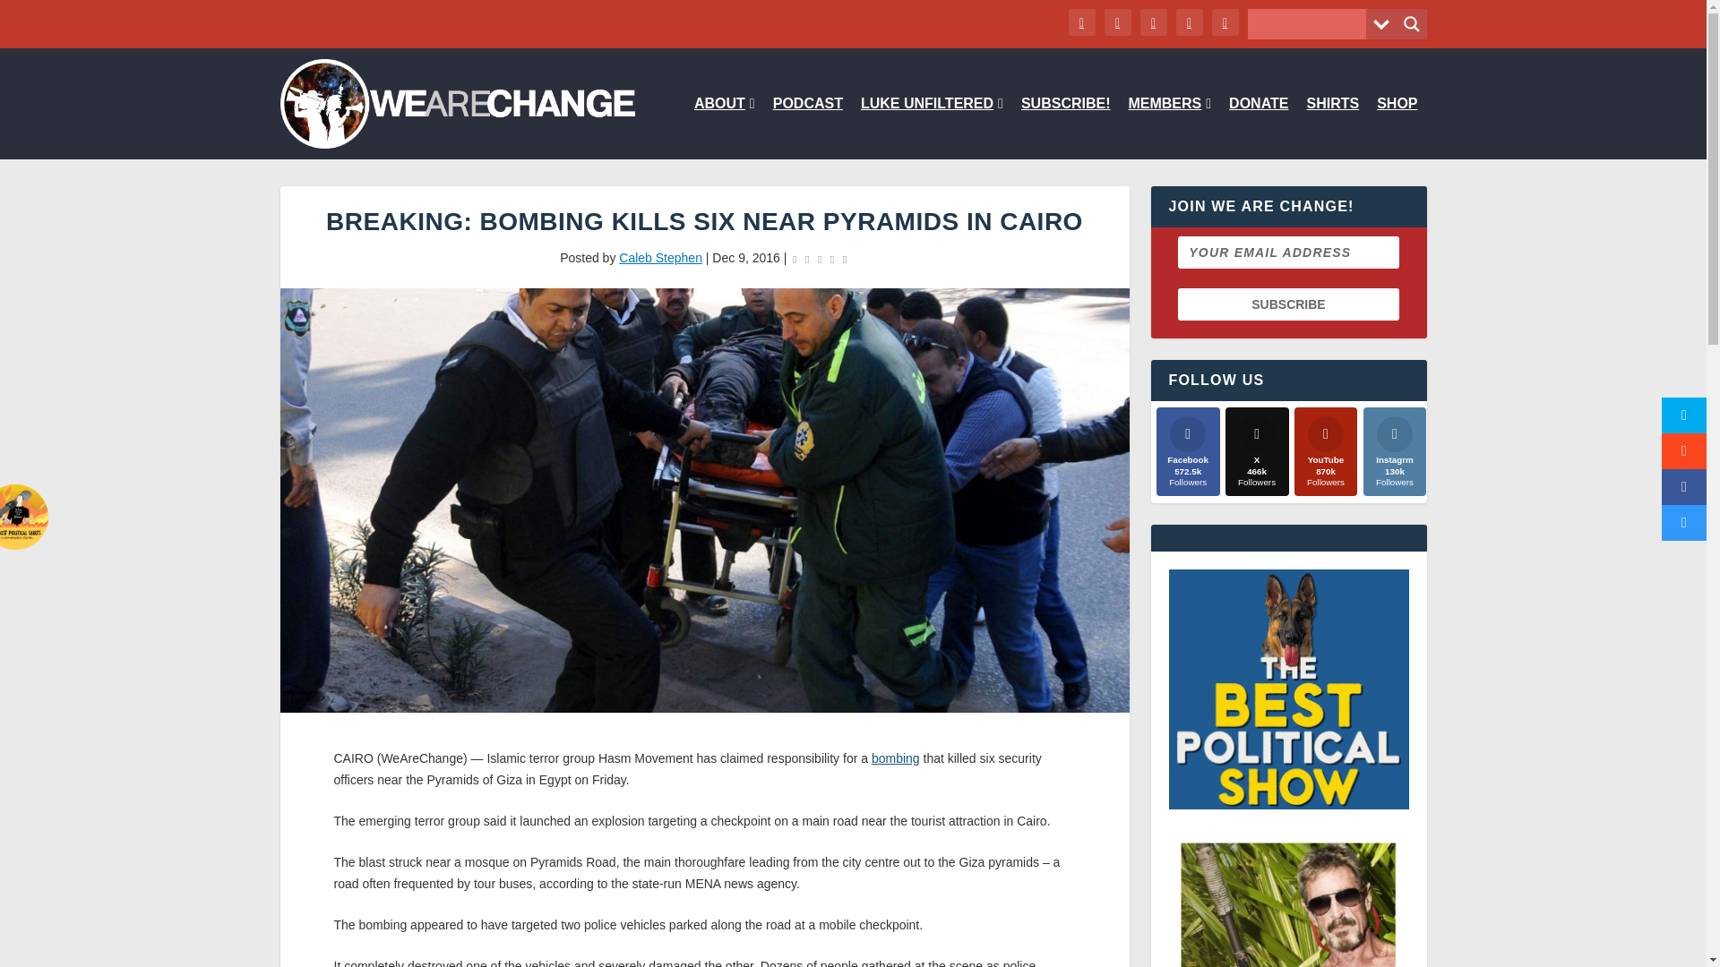  I want to click on Rating: 0.00, so click(819, 259).